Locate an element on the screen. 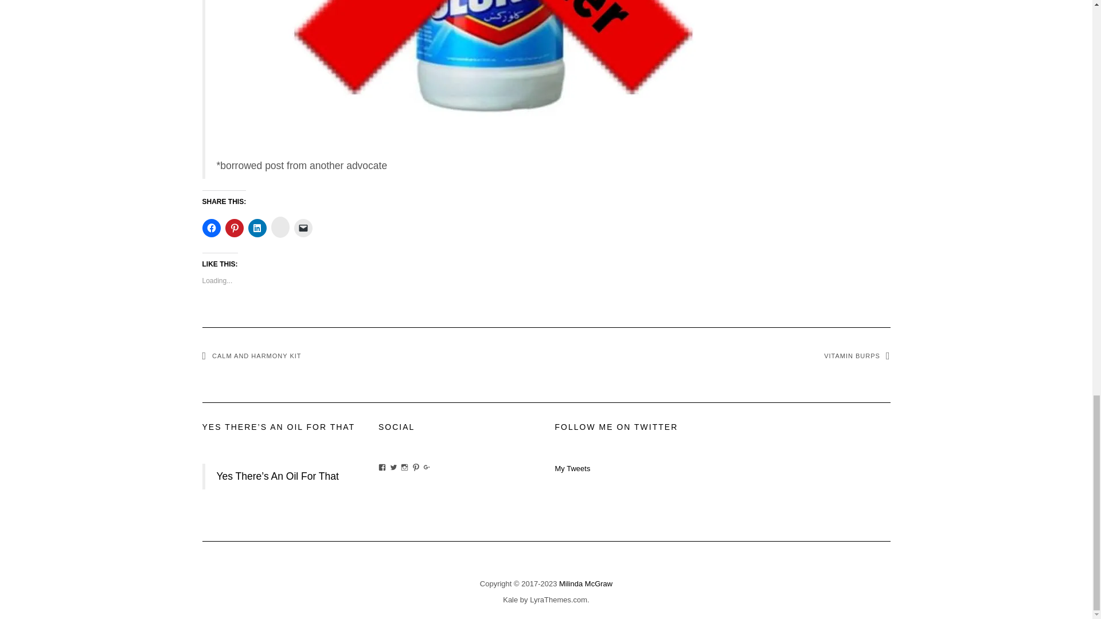  Click to share on LinkedIn is located at coordinates (257, 228).